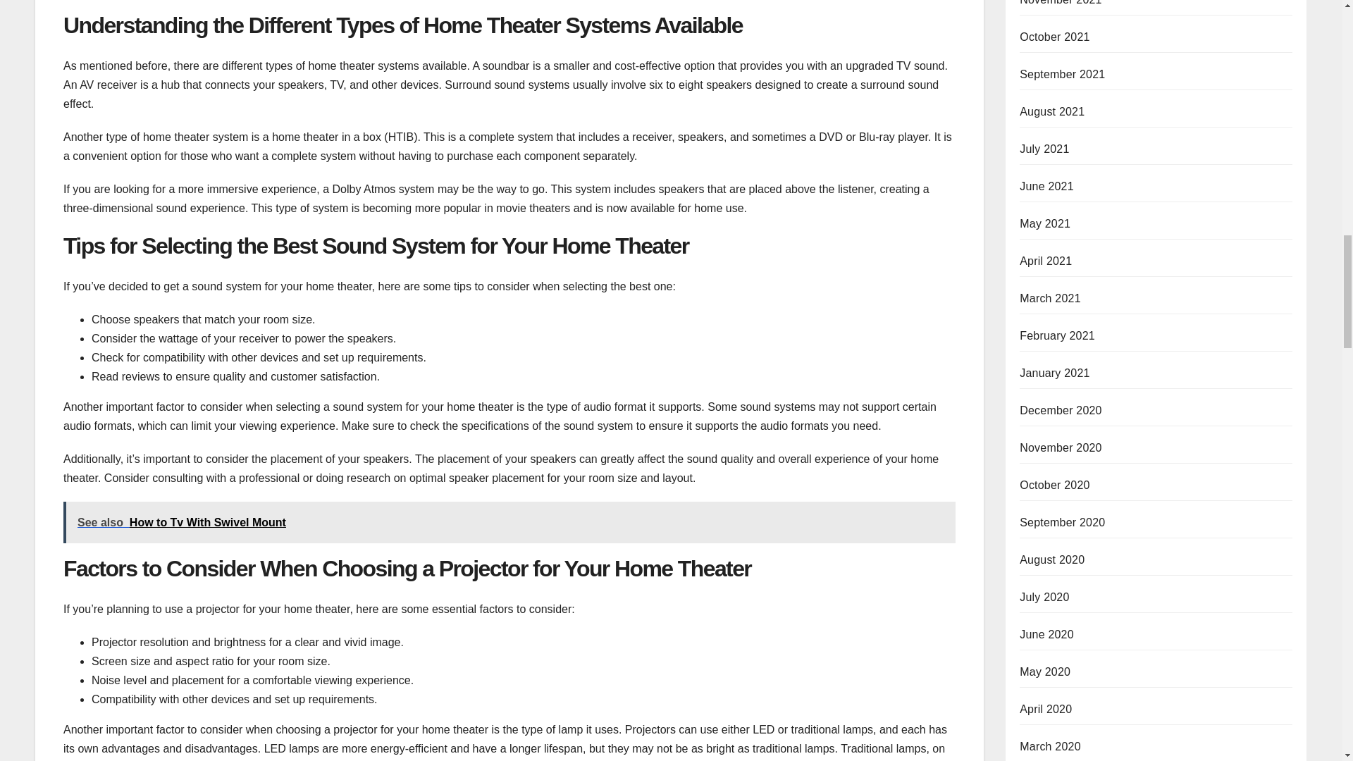  I want to click on See also  How to Tv With Swivel Mount, so click(509, 522).